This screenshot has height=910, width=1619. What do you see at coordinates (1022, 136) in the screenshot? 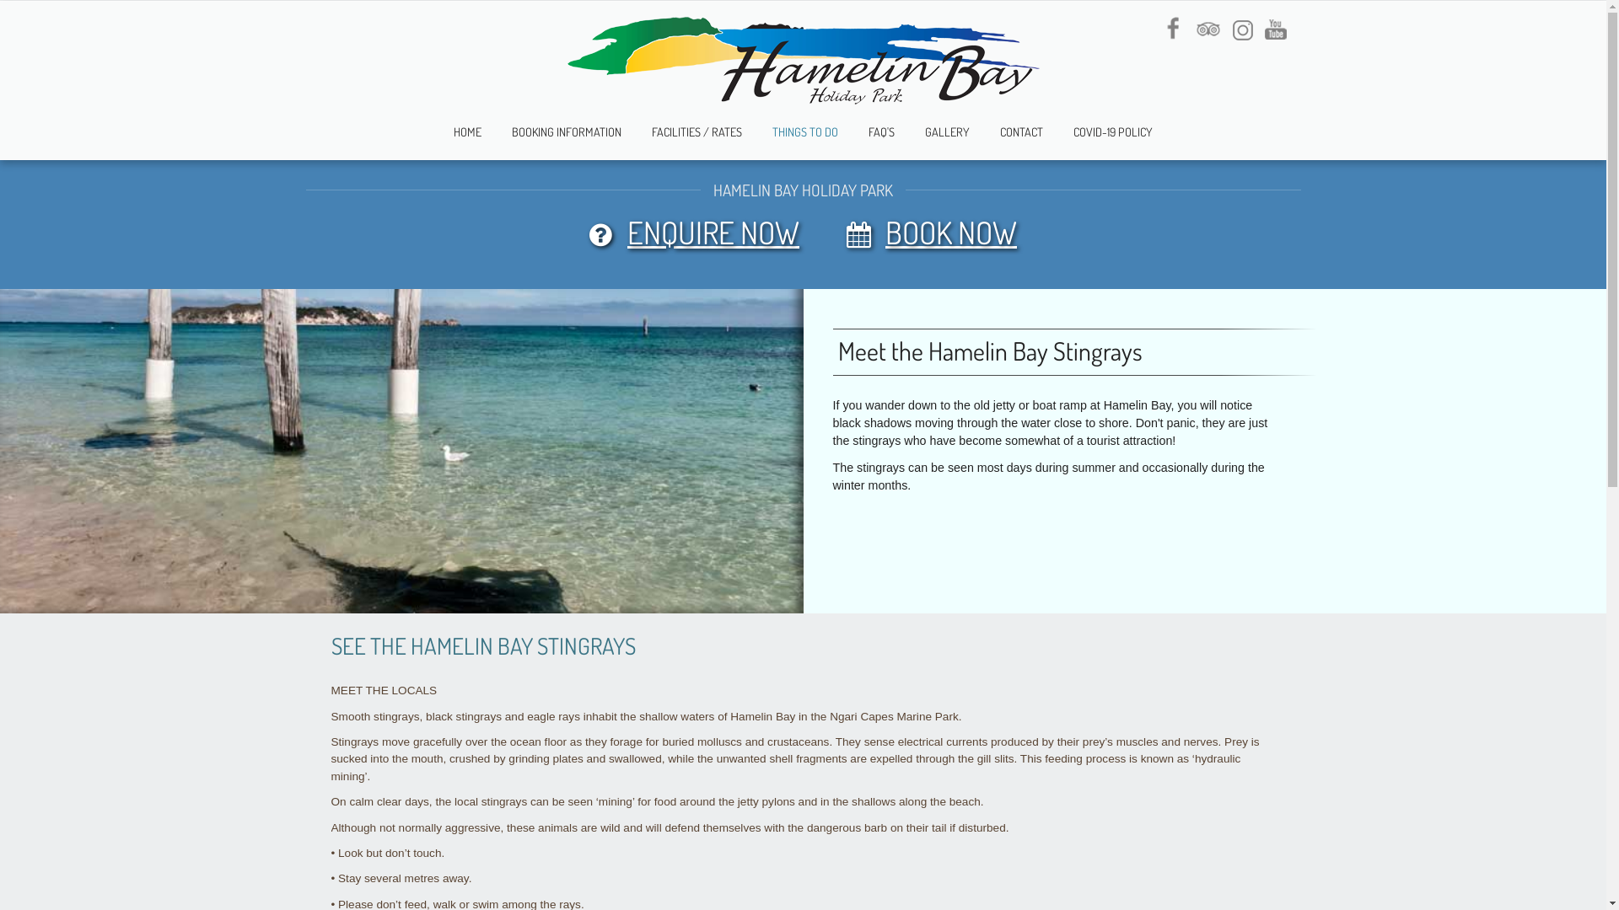
I see `CONTACT` at bounding box center [1022, 136].